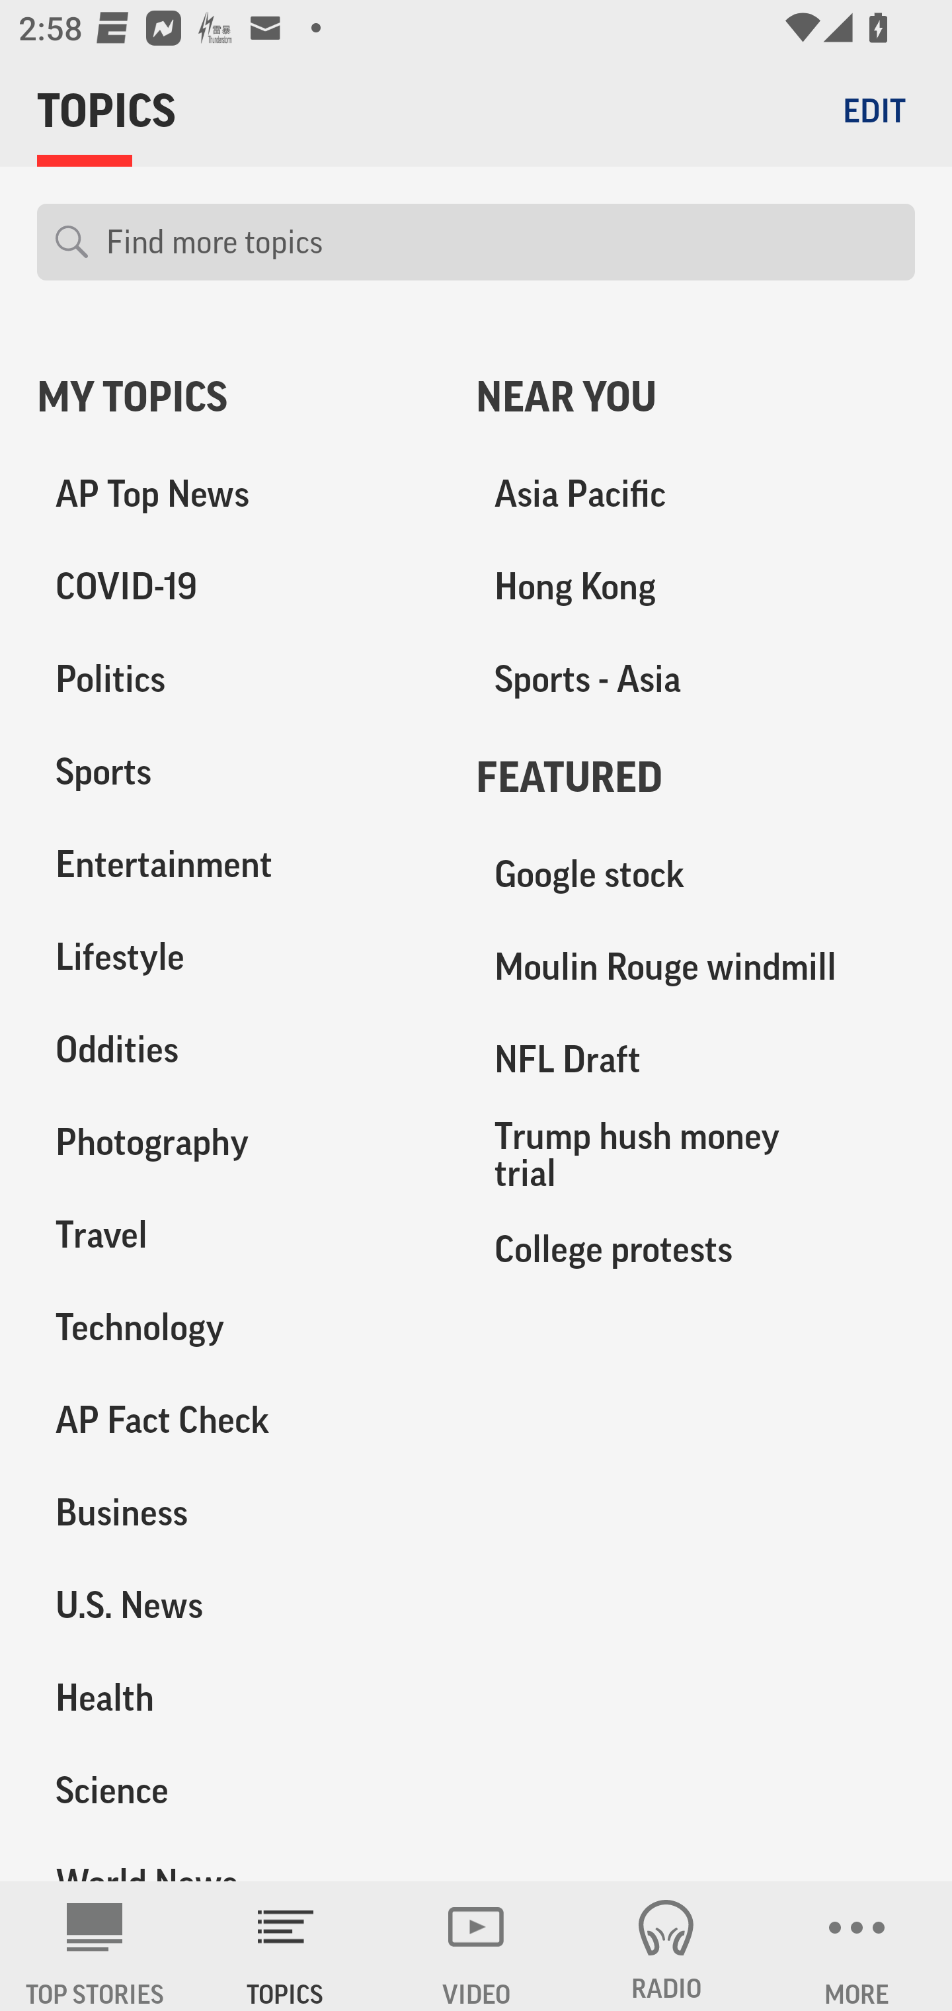 The height and width of the screenshot is (2011, 952). Describe the element at coordinates (238, 1234) in the screenshot. I see `Travel` at that location.